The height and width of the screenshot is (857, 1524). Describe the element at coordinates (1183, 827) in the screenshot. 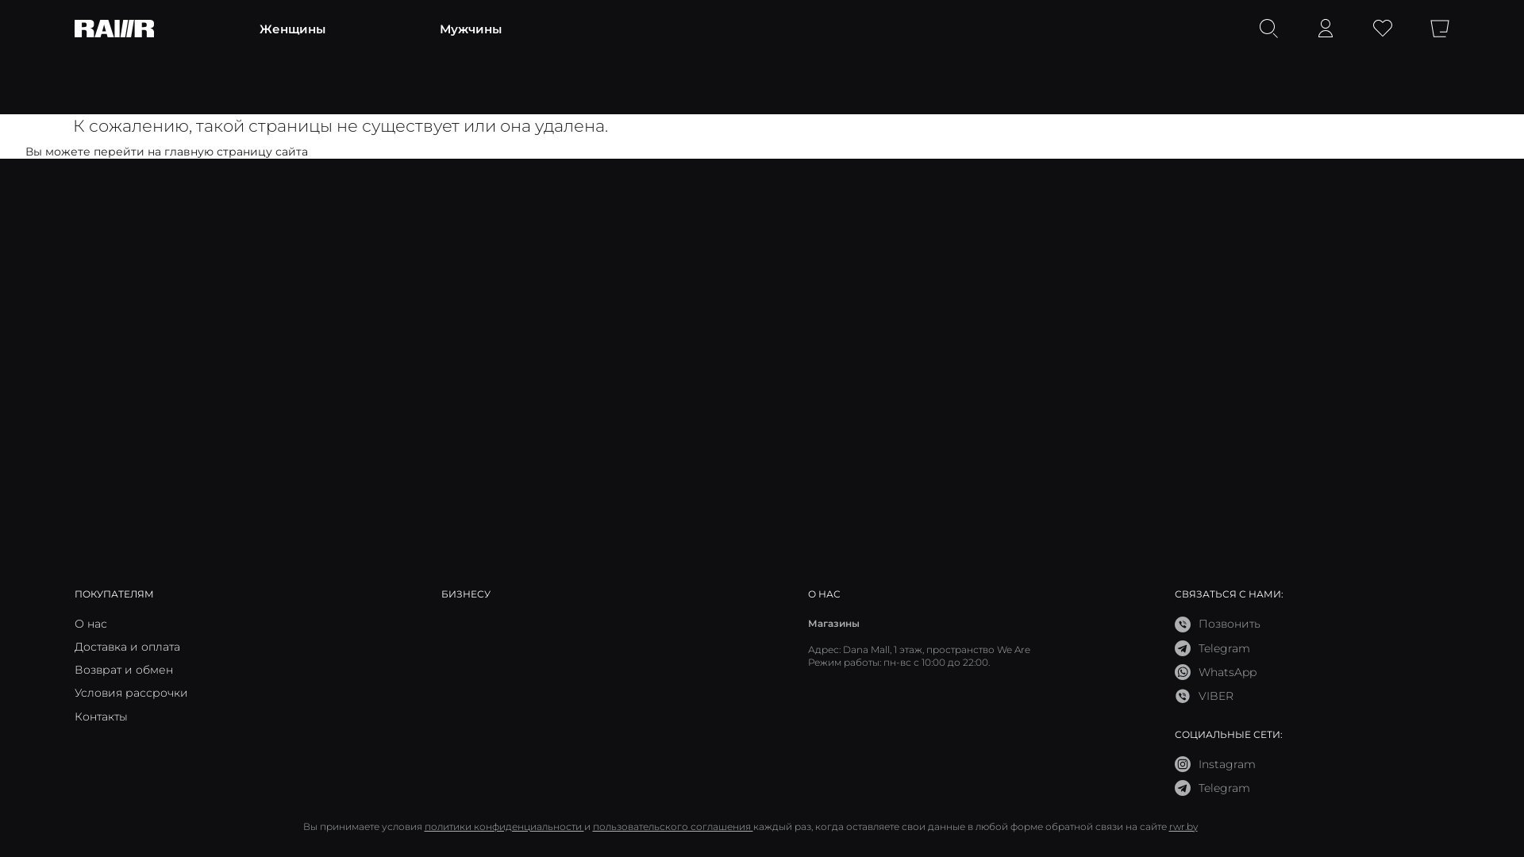

I see `rwr.by` at that location.